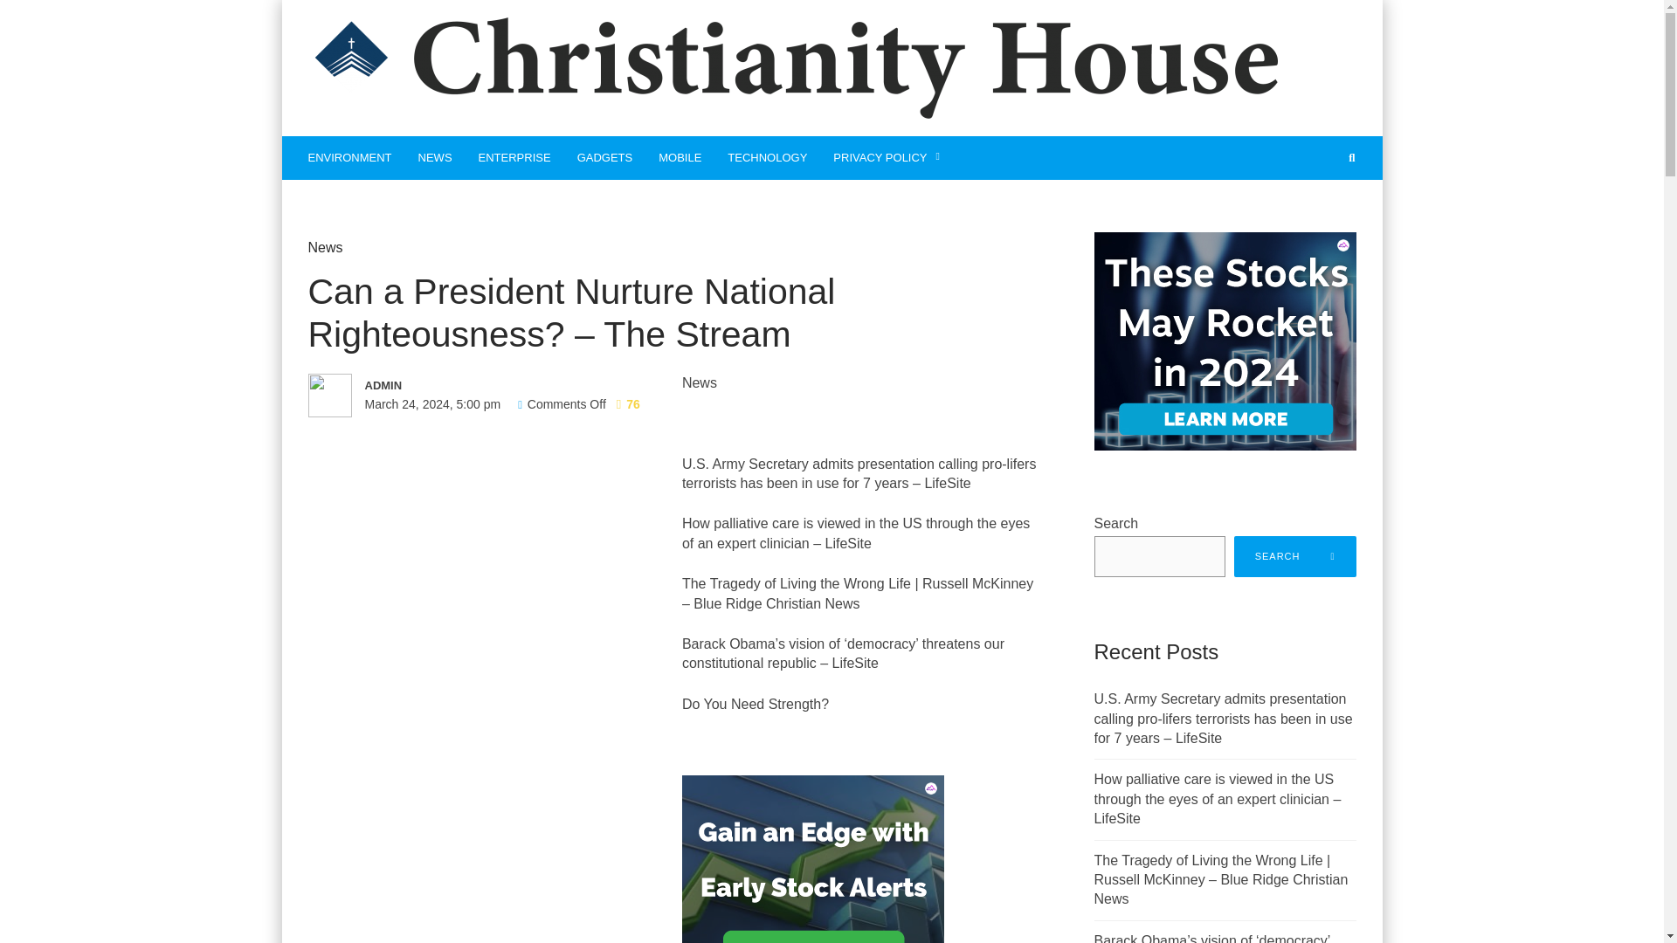  What do you see at coordinates (755, 704) in the screenshot?
I see `Do You Need Strength?` at bounding box center [755, 704].